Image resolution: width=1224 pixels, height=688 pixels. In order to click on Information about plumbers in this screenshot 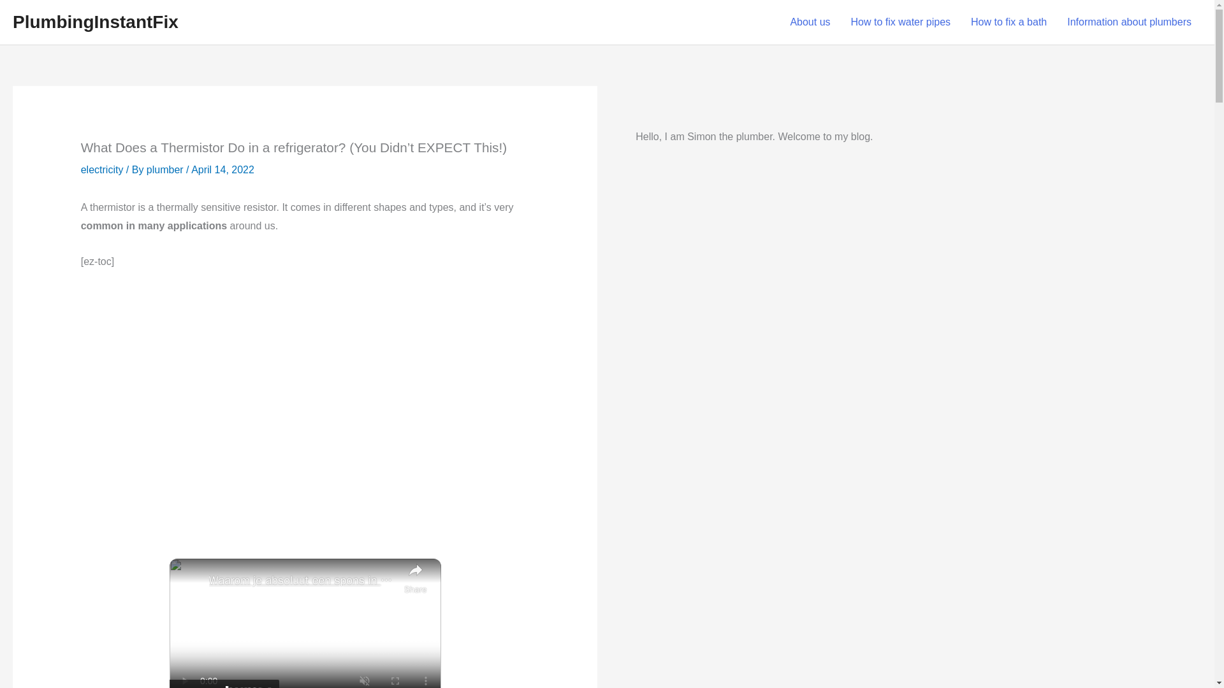, I will do `click(1130, 22)`.